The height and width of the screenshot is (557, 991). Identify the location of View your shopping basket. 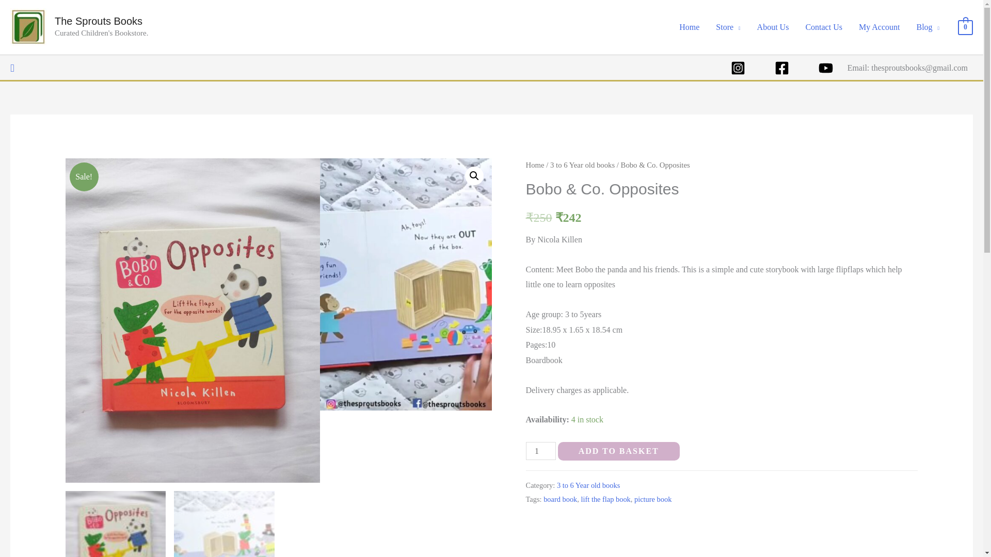
(965, 27).